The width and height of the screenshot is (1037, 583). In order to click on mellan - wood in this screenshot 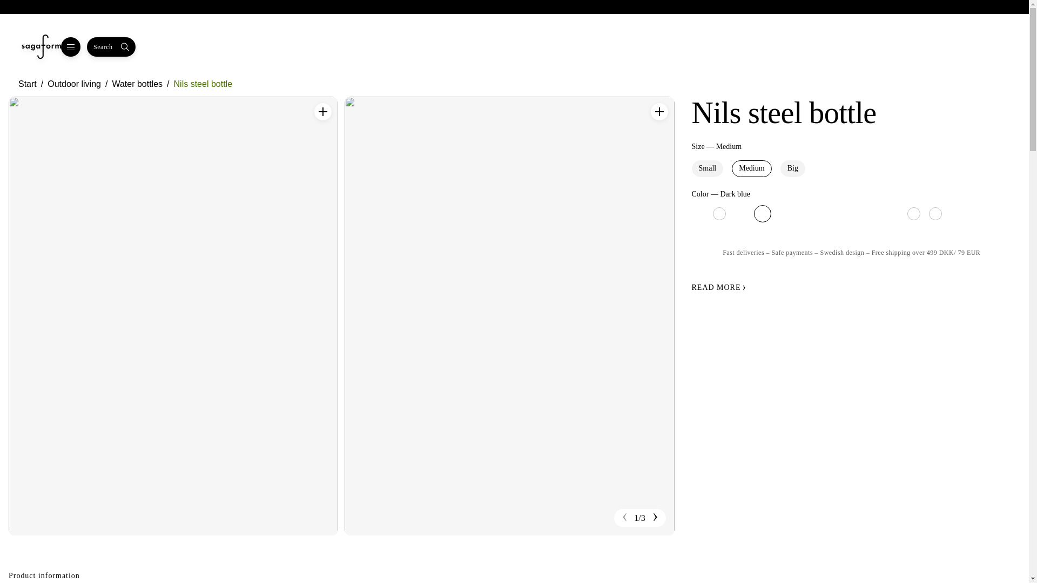, I will do `click(957, 214)`.